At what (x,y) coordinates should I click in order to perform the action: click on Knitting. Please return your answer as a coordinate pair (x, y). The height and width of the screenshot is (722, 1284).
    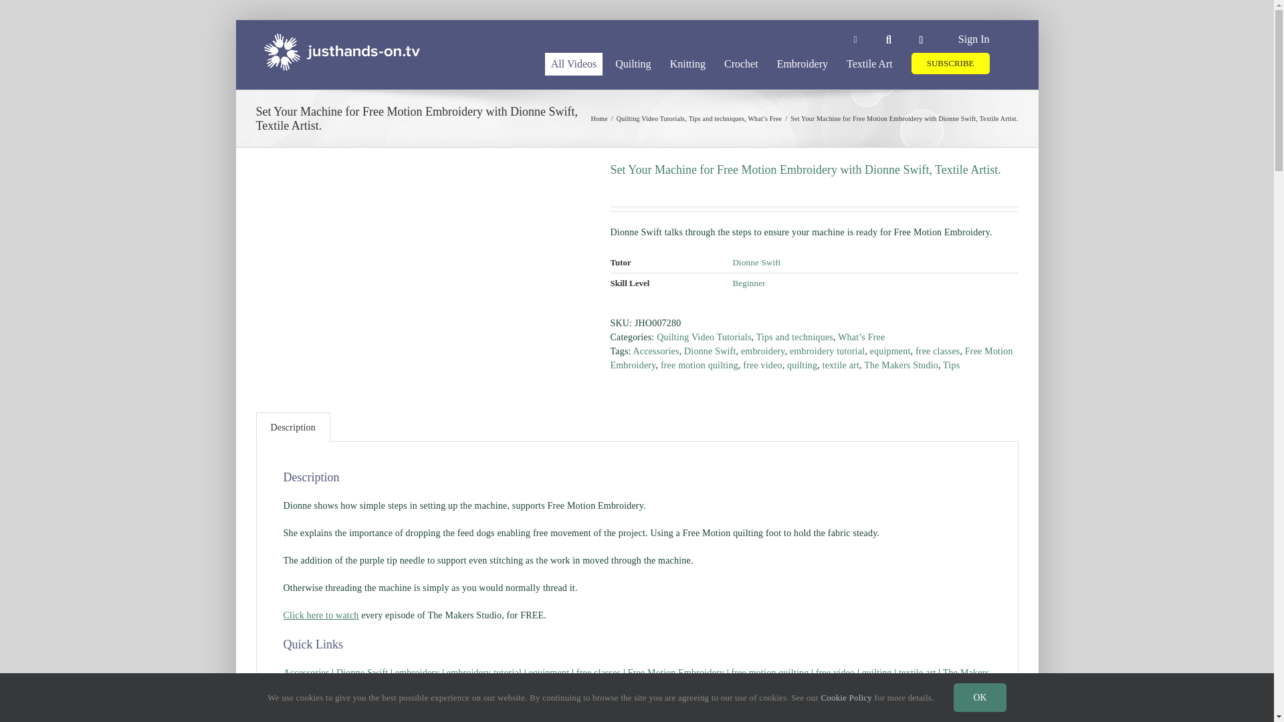
    Looking at the image, I should click on (687, 63).